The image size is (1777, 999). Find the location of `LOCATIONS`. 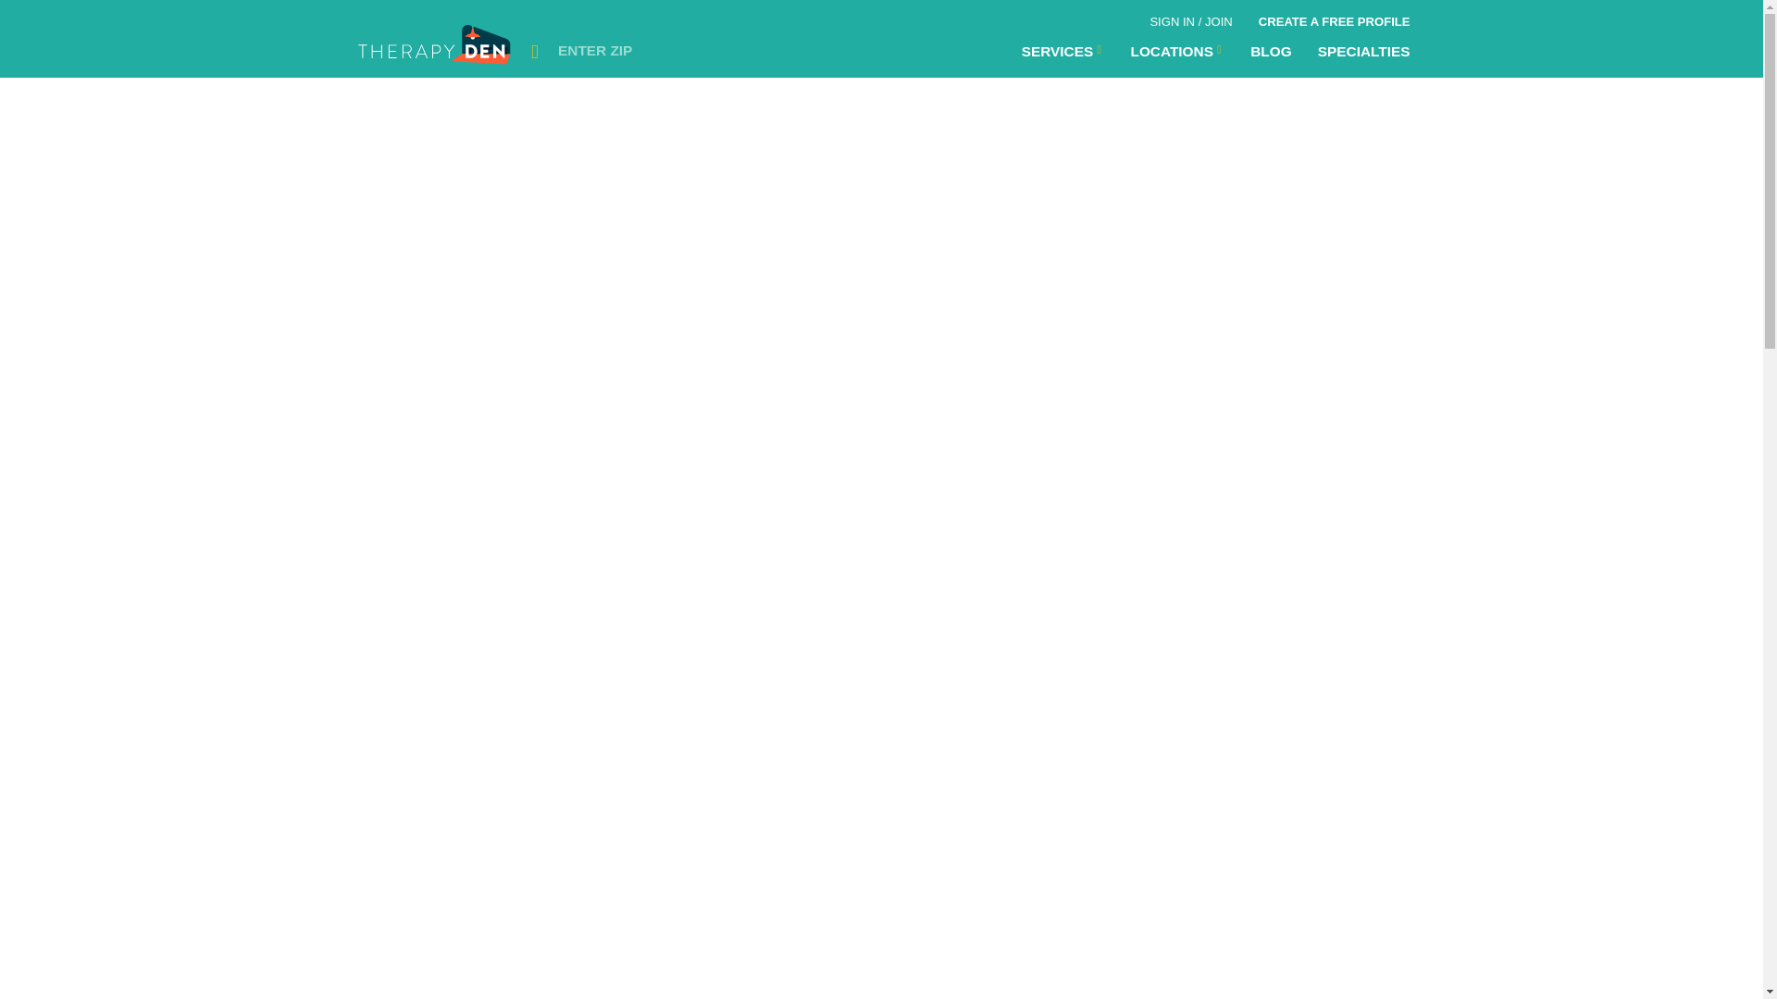

LOCATIONS is located at coordinates (1177, 51).